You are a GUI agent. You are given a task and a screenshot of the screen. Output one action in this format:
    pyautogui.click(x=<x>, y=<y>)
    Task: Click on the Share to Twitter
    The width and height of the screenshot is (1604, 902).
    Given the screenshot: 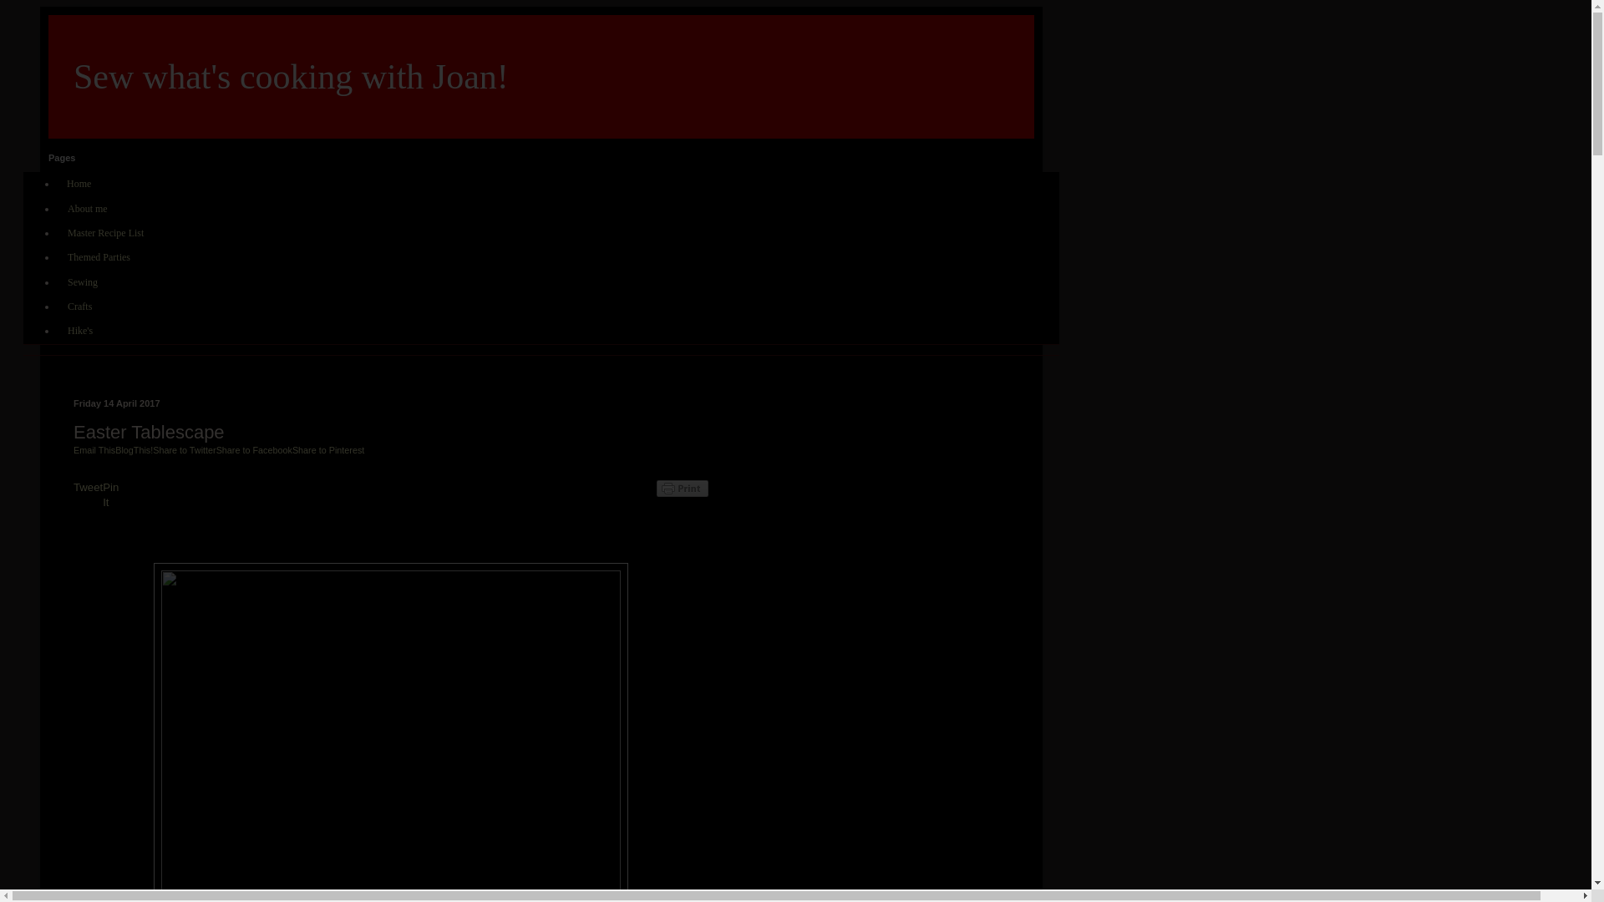 What is the action you would take?
    pyautogui.click(x=184, y=450)
    